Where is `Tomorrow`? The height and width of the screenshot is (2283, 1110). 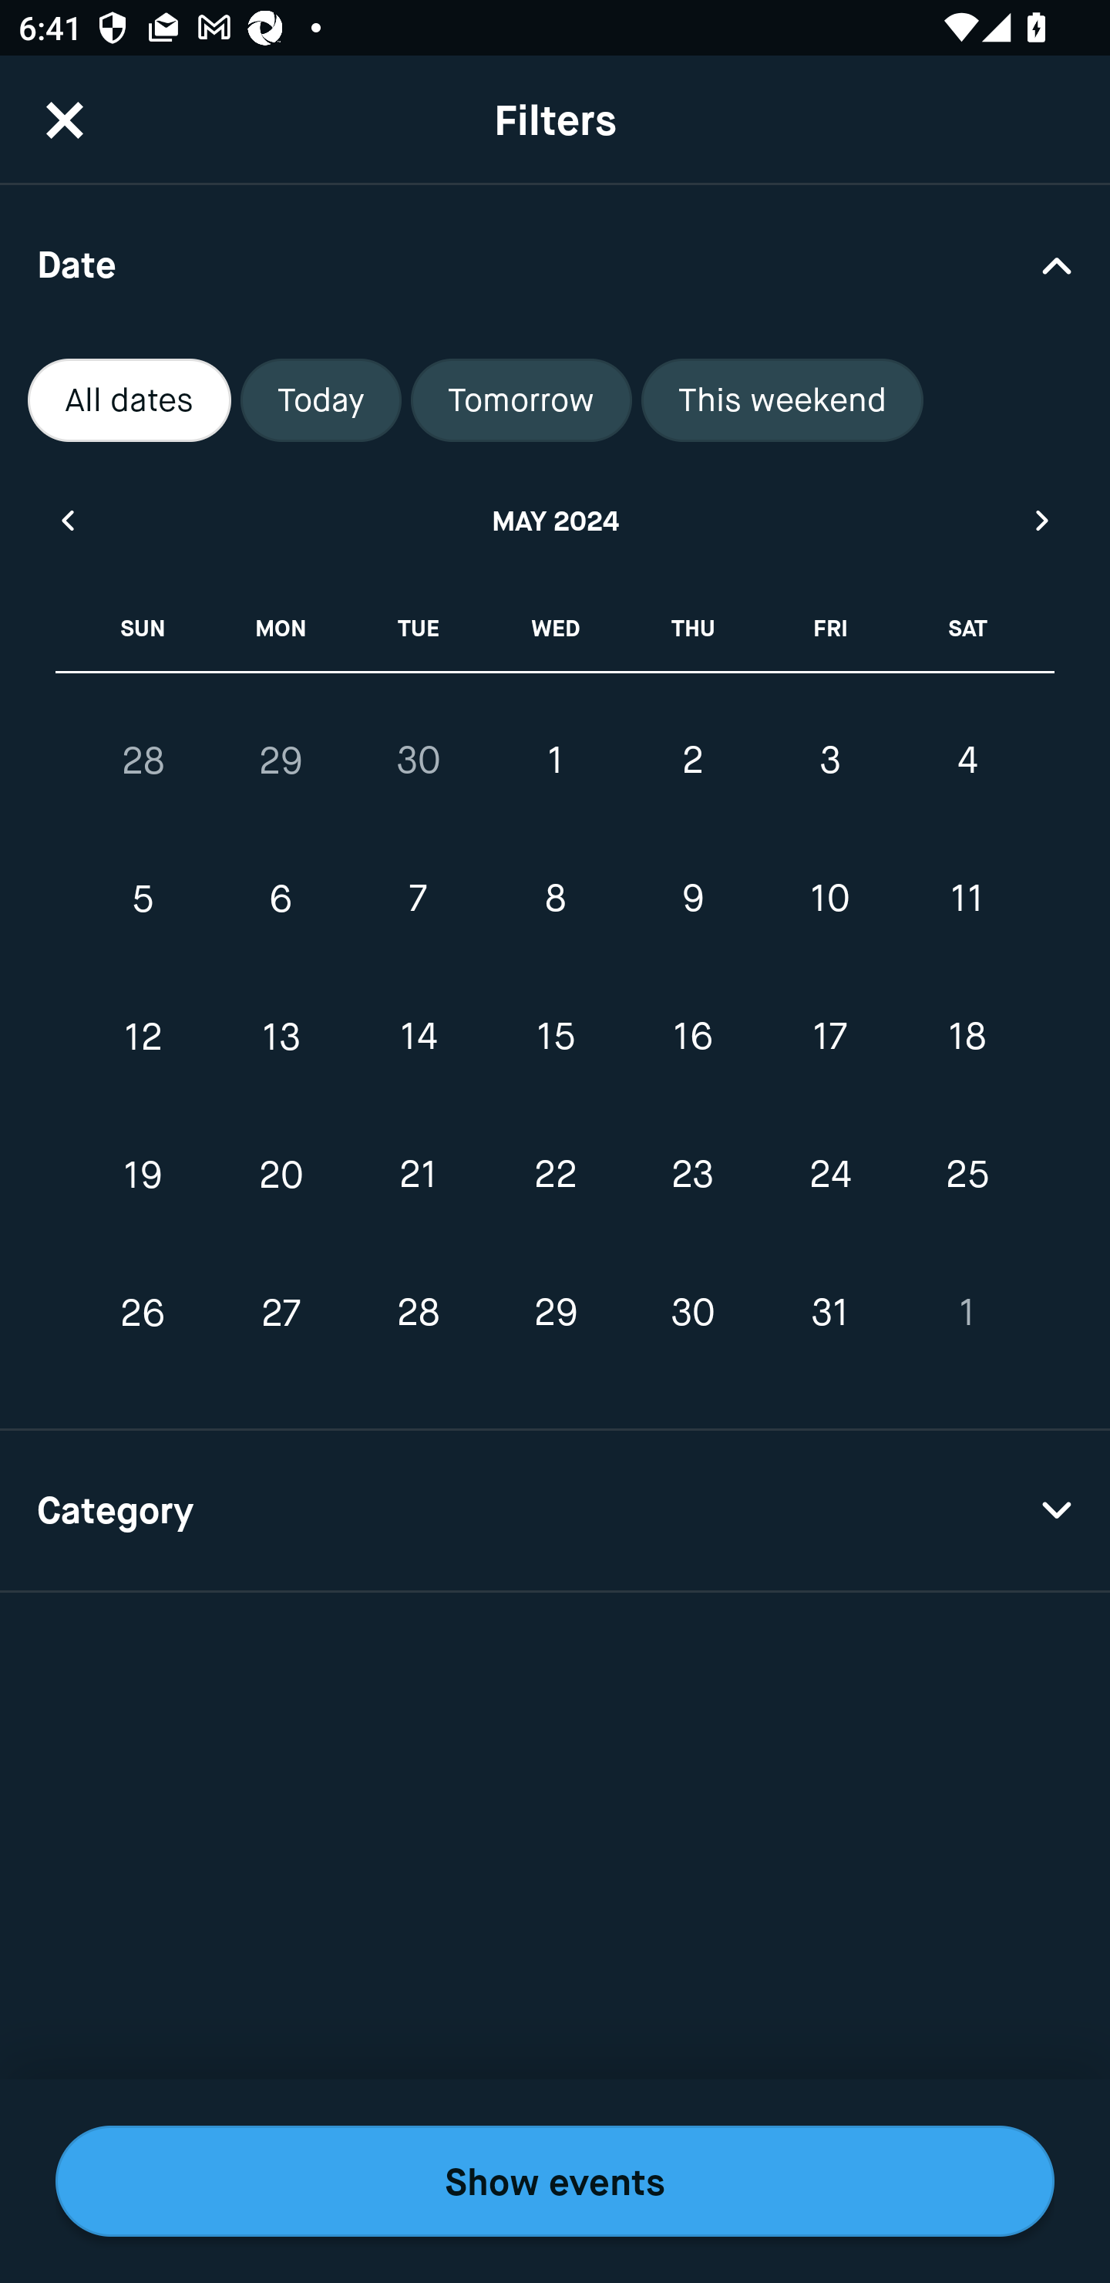 Tomorrow is located at coordinates (521, 400).